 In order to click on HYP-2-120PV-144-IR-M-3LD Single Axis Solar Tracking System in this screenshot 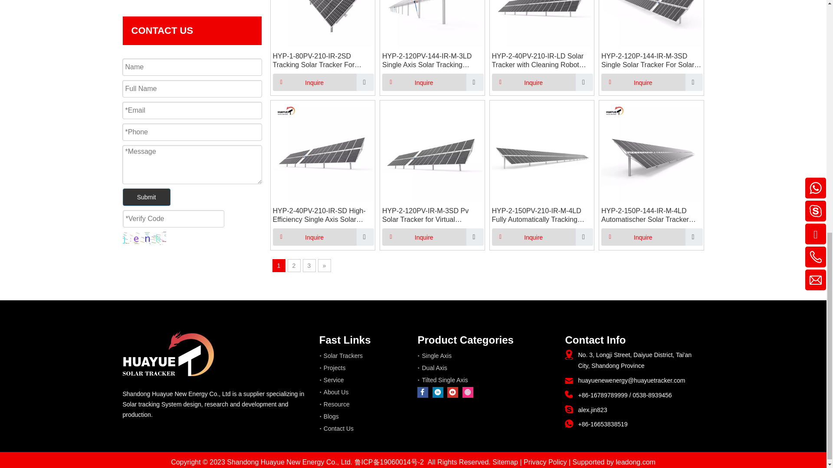, I will do `click(432, 60)`.